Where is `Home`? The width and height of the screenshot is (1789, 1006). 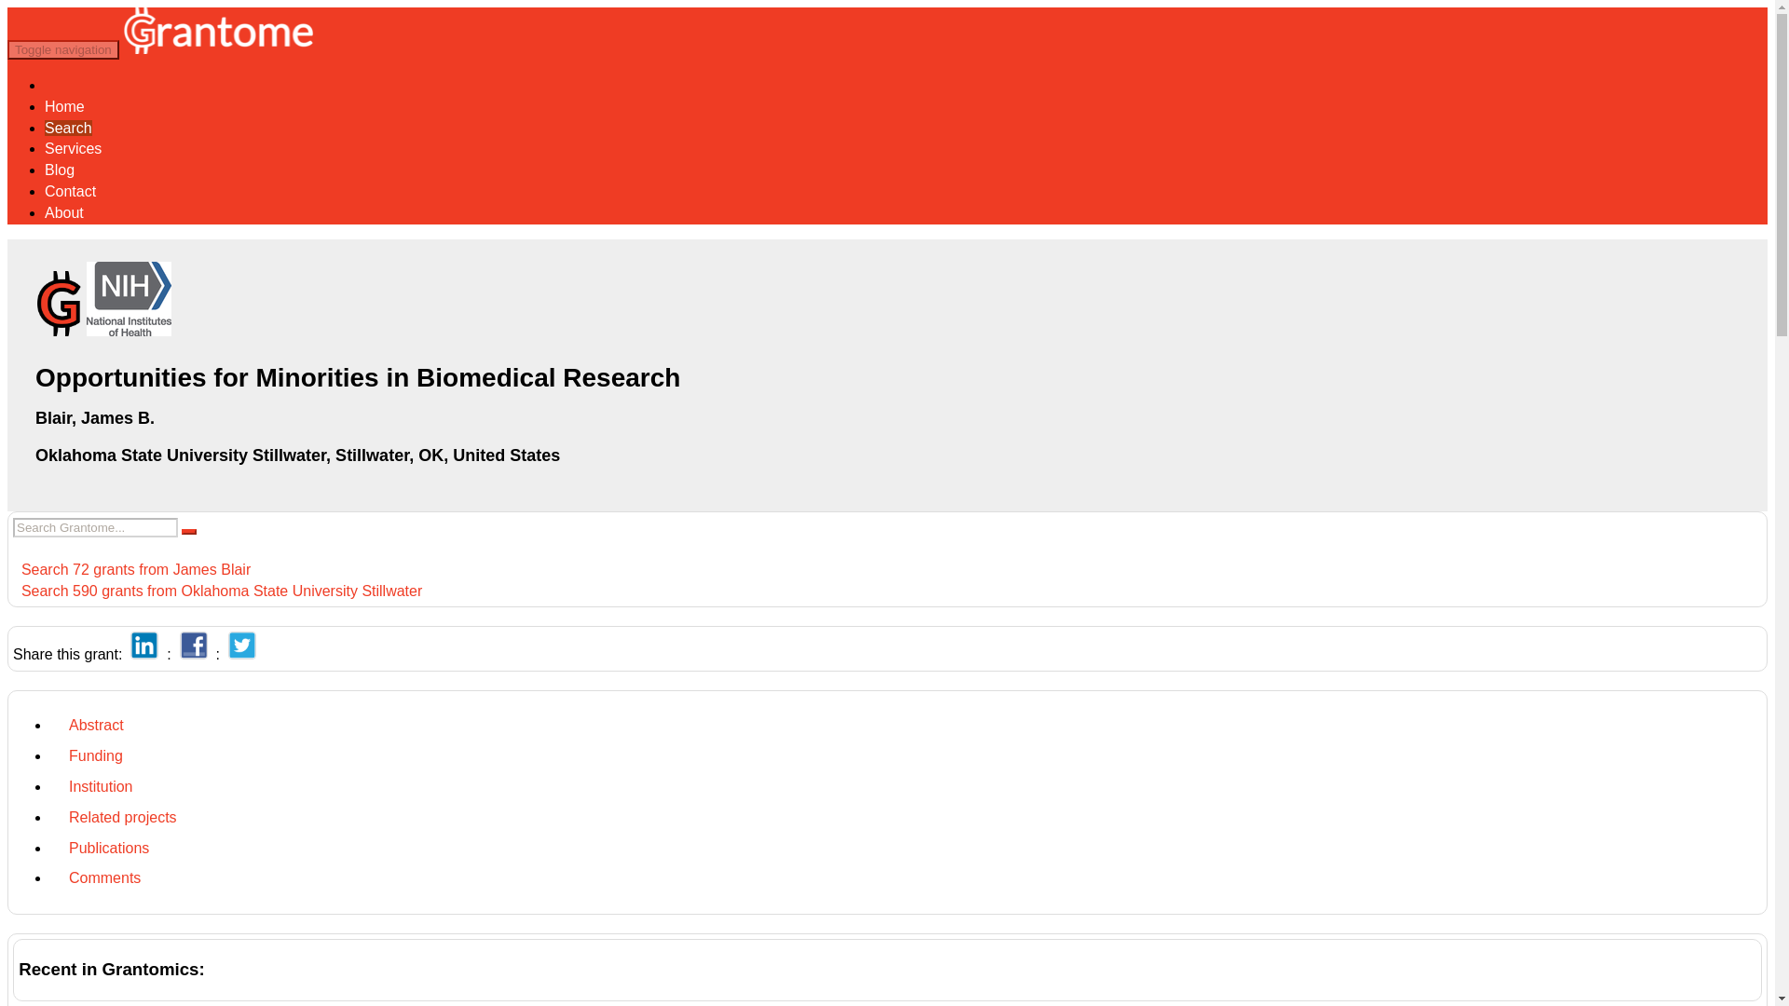 Home is located at coordinates (64, 106).